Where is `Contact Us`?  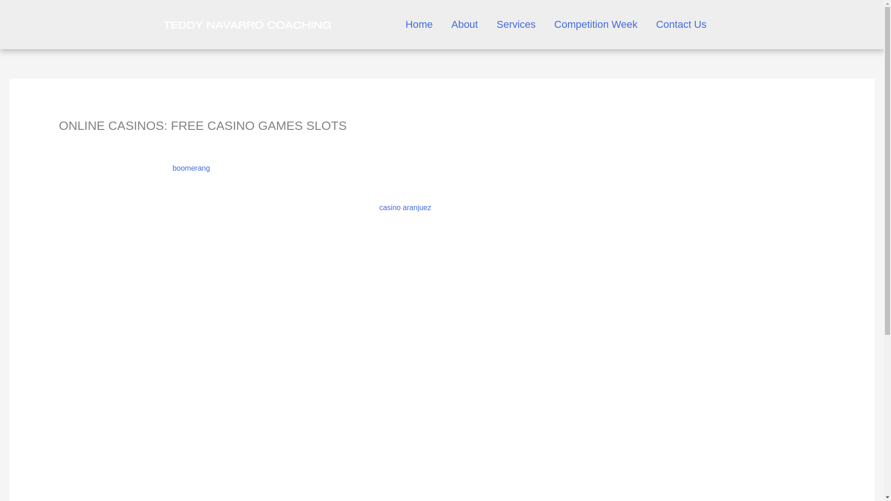
Contact Us is located at coordinates (681, 24).